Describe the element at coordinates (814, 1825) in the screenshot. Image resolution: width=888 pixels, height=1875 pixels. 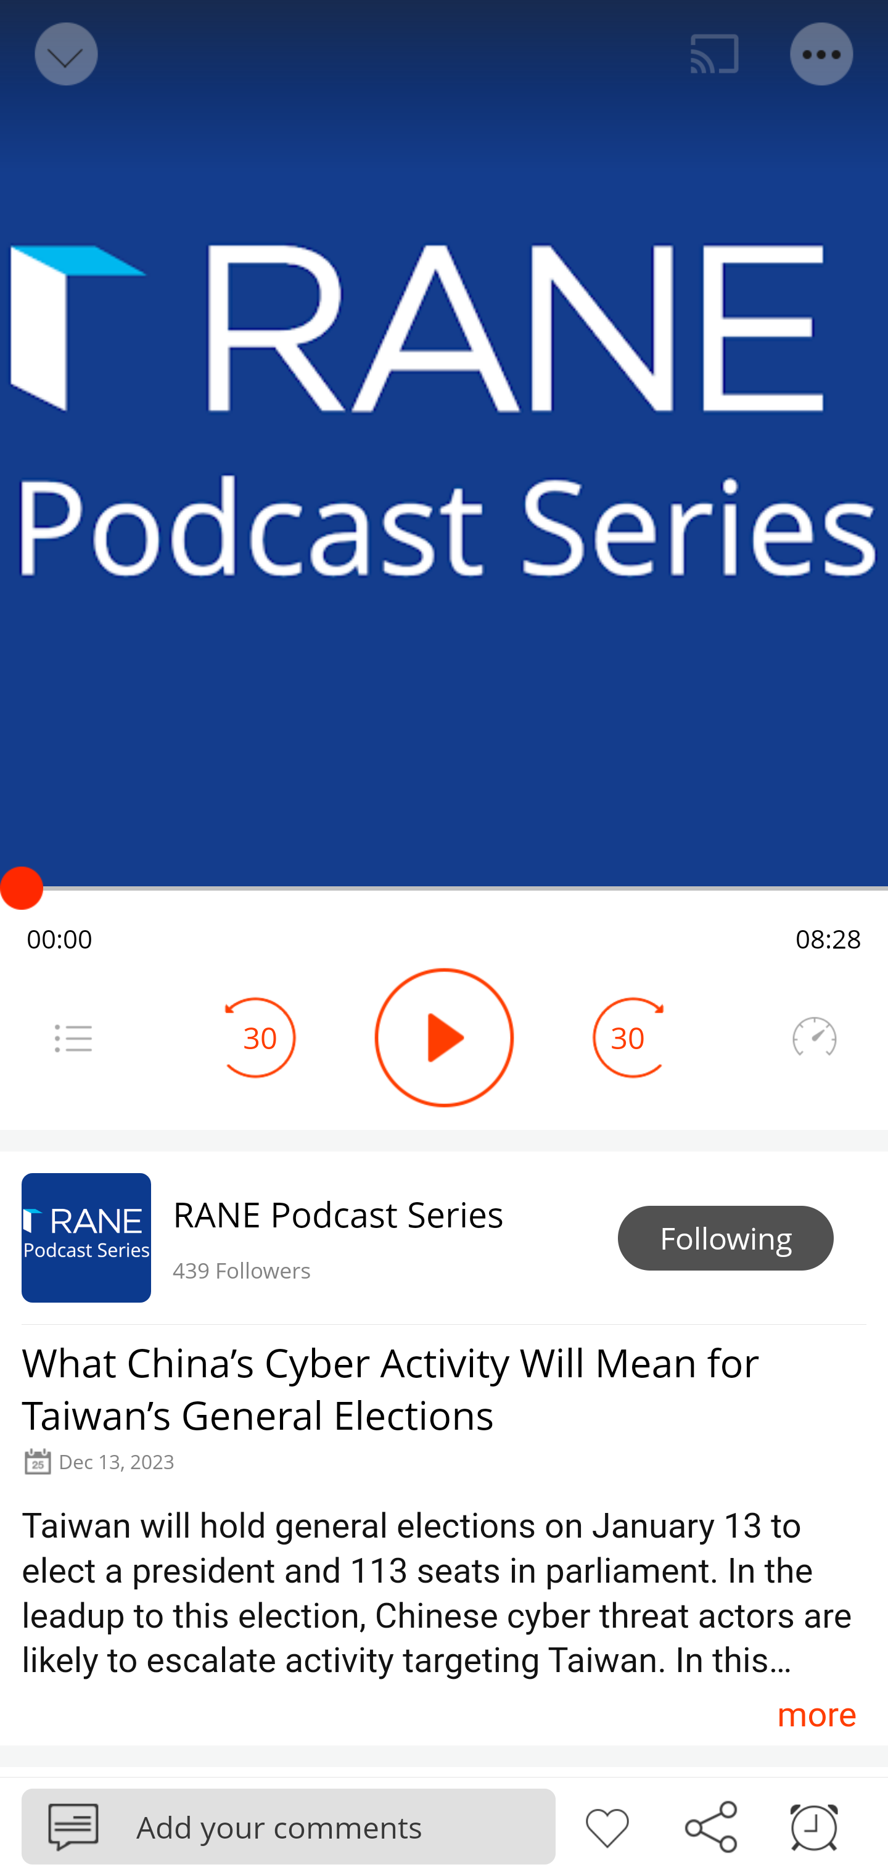
I see `Sleep timer` at that location.